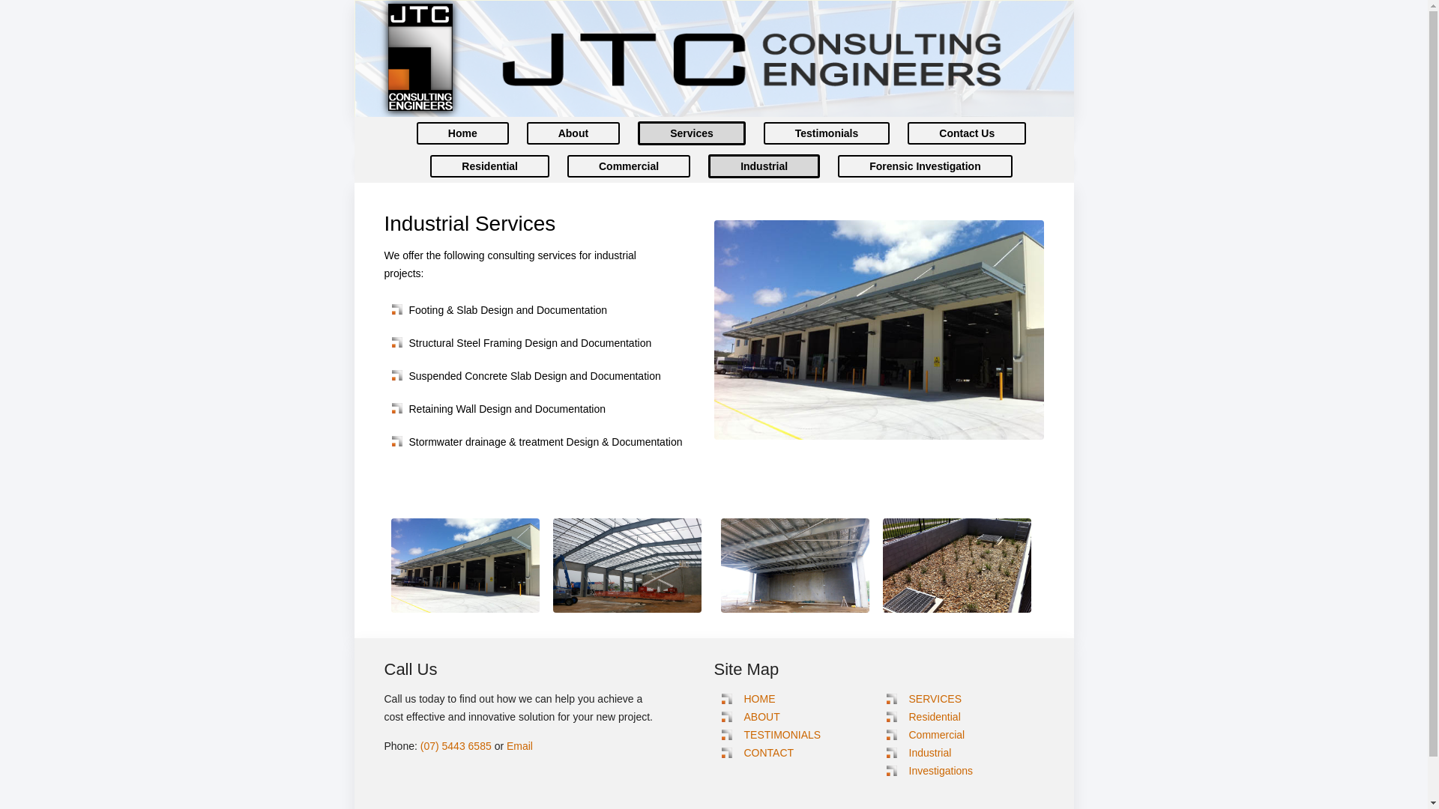 The height and width of the screenshot is (809, 1439). I want to click on Commercial, so click(629, 166).